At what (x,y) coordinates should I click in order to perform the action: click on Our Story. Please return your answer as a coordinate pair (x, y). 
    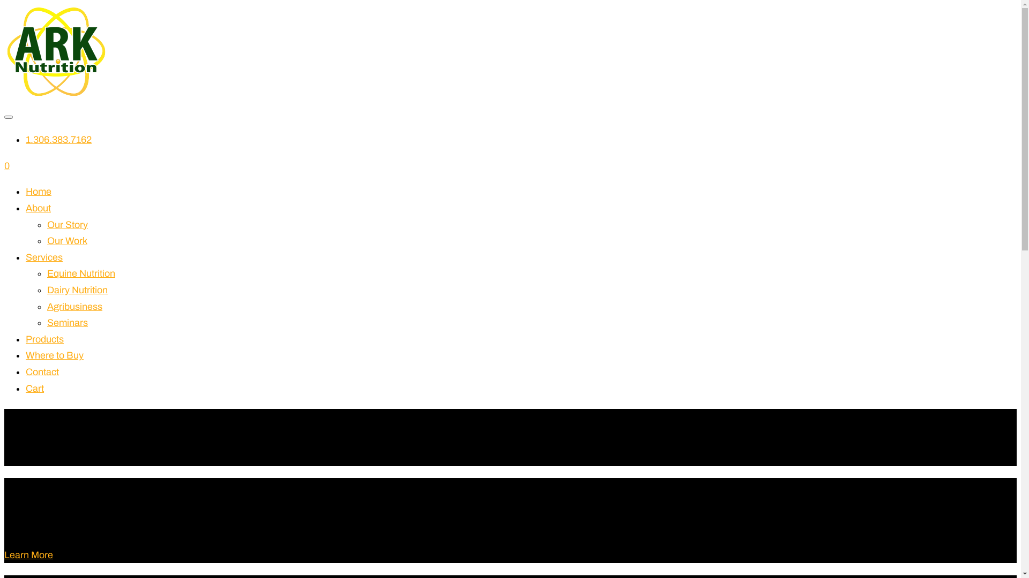
    Looking at the image, I should click on (68, 225).